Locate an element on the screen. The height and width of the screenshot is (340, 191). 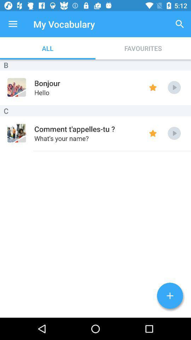
tap the icon next to the my vocabulary app is located at coordinates (13, 24).